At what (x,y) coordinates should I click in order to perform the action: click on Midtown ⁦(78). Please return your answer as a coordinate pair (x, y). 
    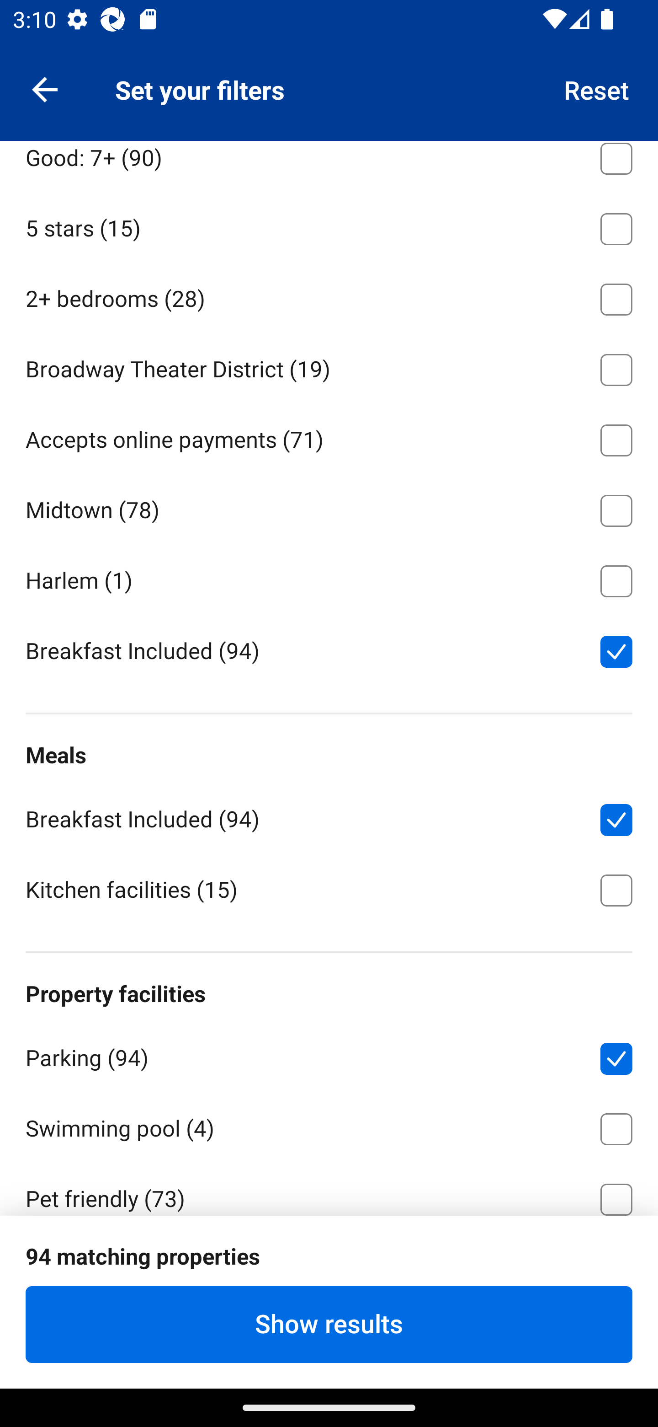
    Looking at the image, I should click on (329, 507).